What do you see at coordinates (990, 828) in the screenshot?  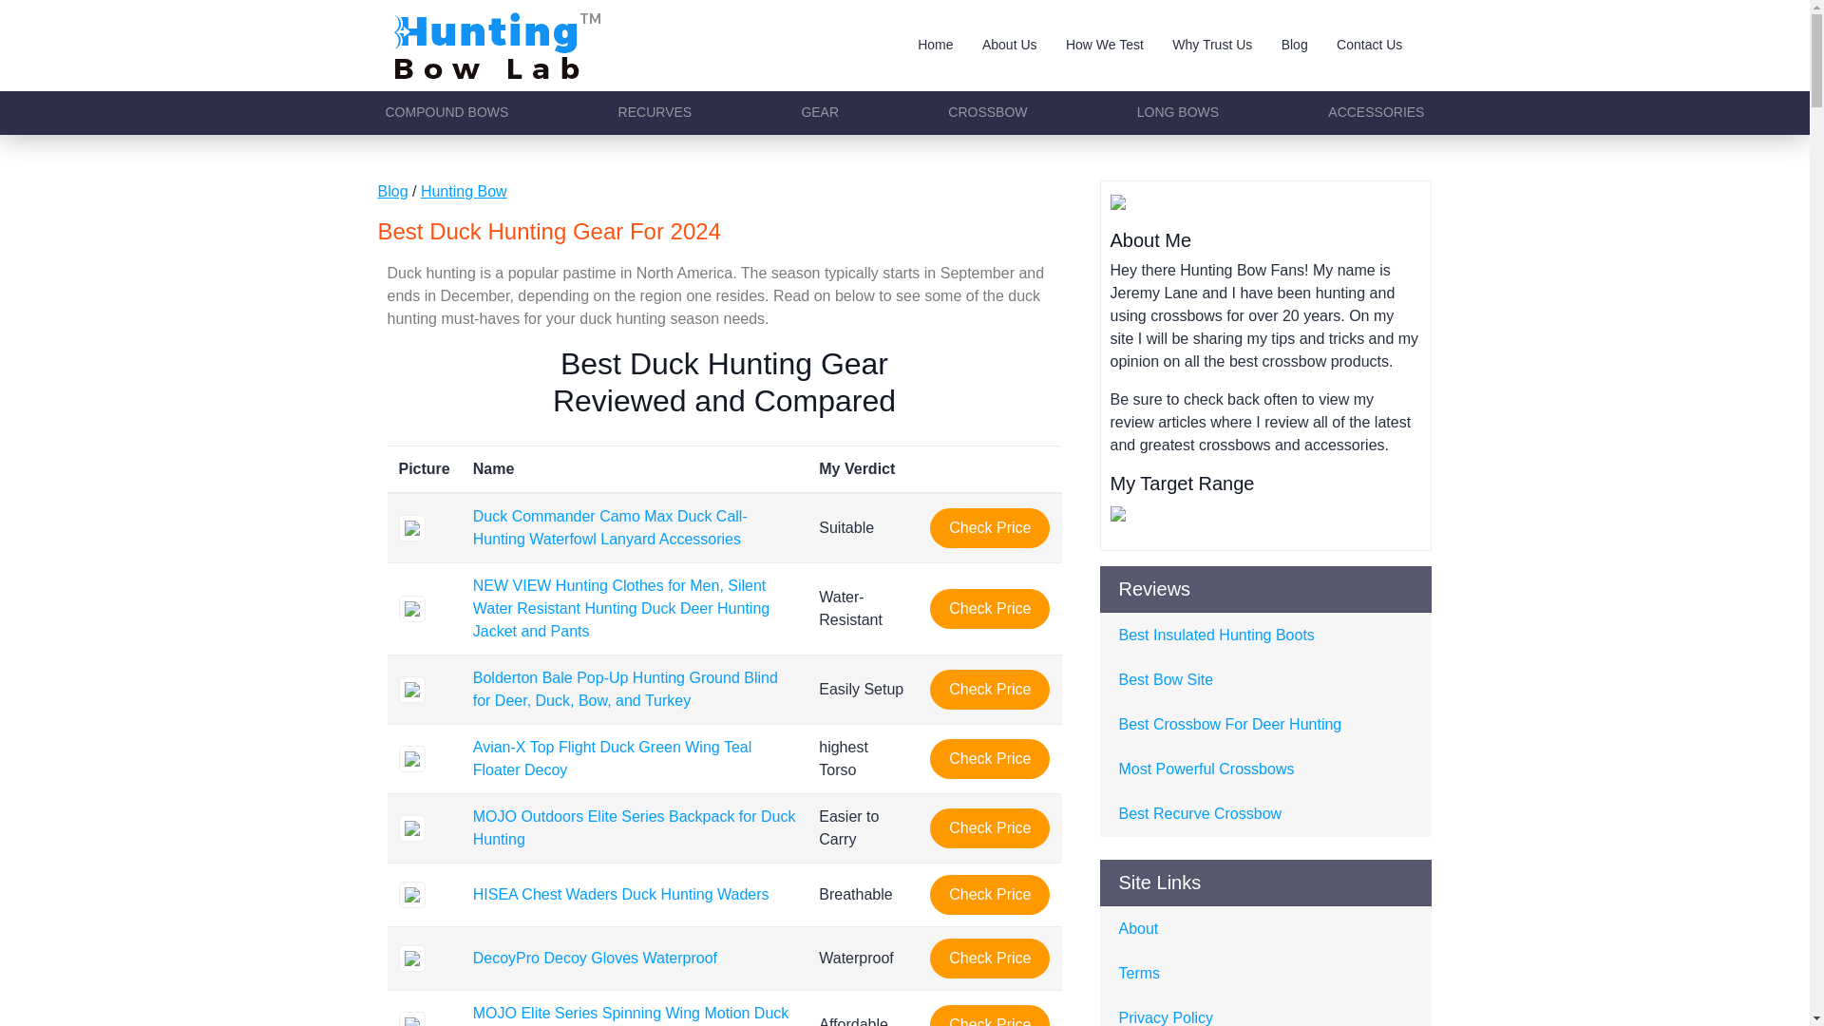 I see `Check Price` at bounding box center [990, 828].